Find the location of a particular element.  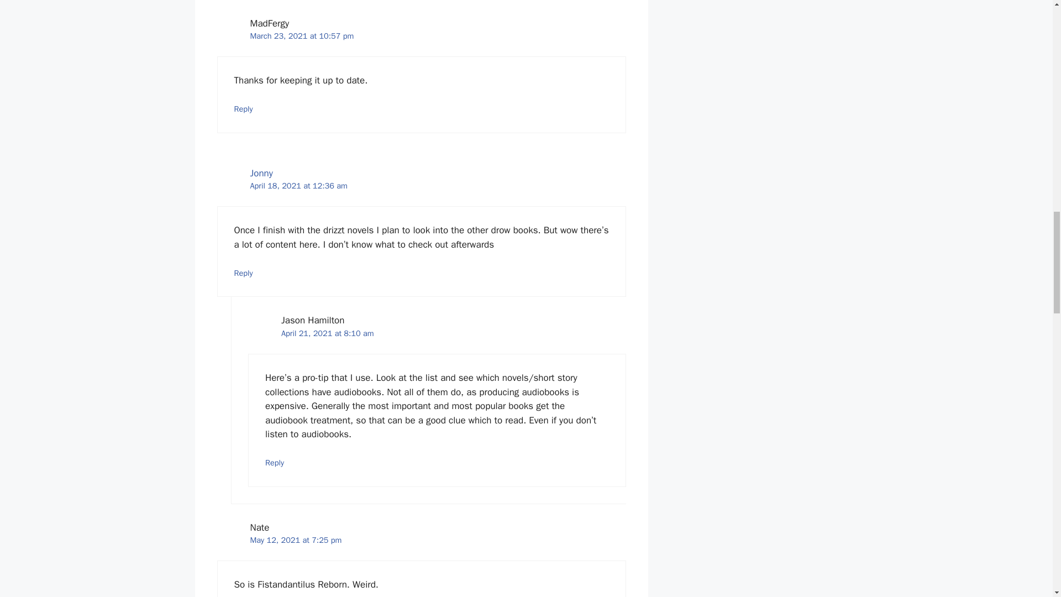

May 12, 2021 at 7:25 pm is located at coordinates (295, 540).